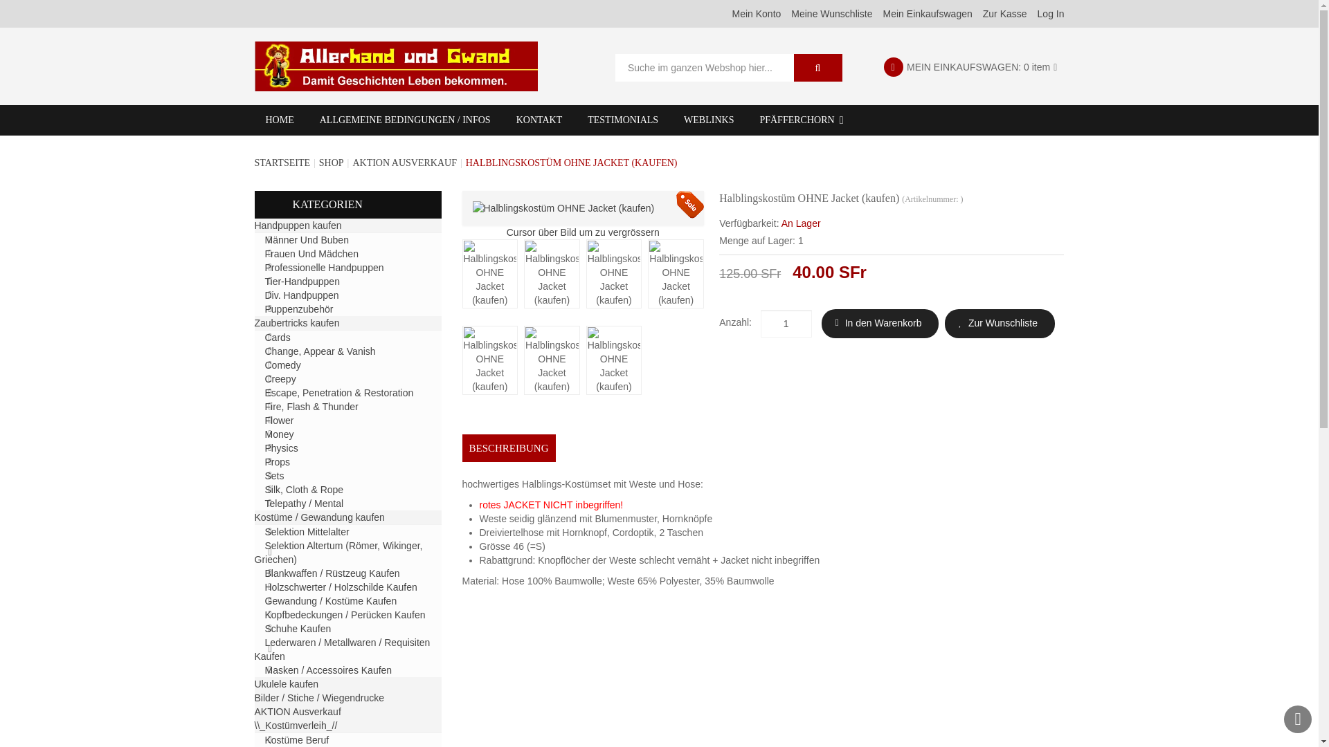  I want to click on Creepy, so click(280, 379).